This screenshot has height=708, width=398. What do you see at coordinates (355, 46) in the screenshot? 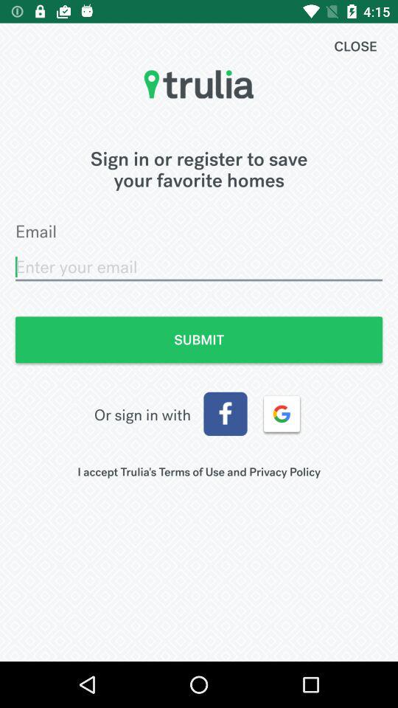
I see `turn on close` at bounding box center [355, 46].